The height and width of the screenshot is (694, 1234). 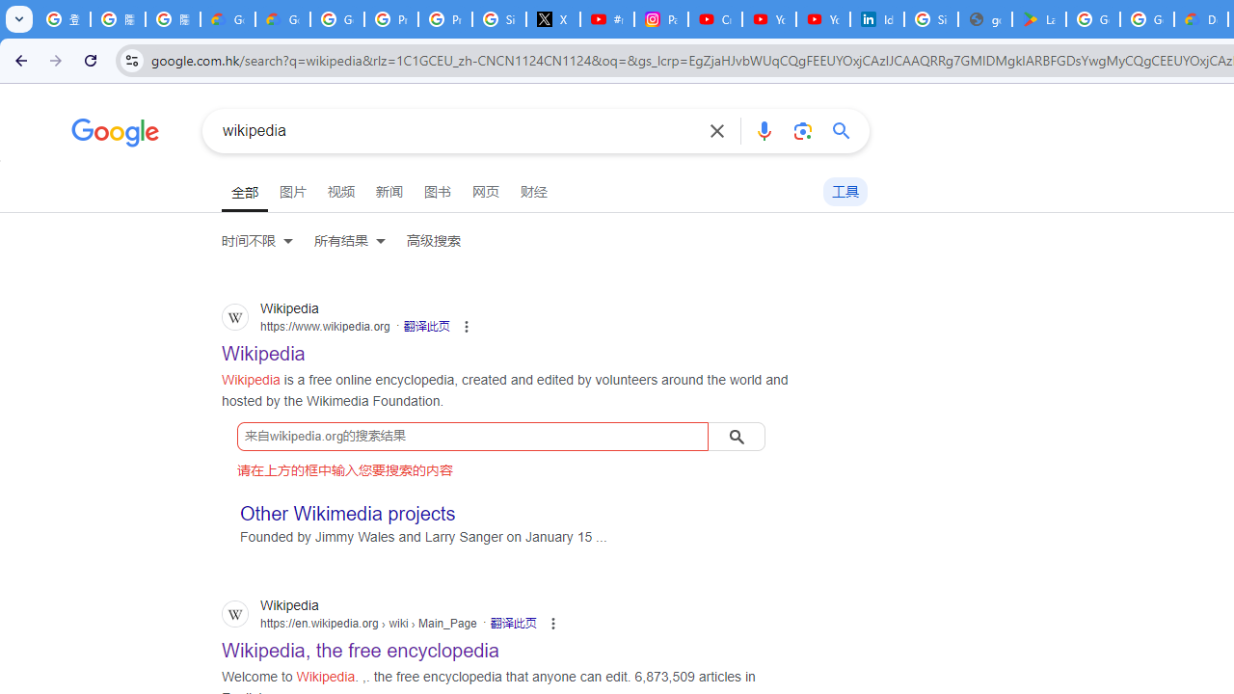 What do you see at coordinates (553, 19) in the screenshot?
I see `X` at bounding box center [553, 19].